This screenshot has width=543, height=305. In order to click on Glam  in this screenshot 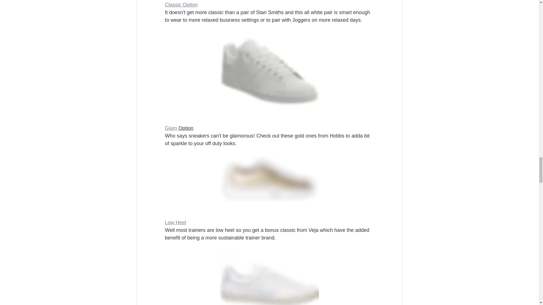, I will do `click(171, 128)`.